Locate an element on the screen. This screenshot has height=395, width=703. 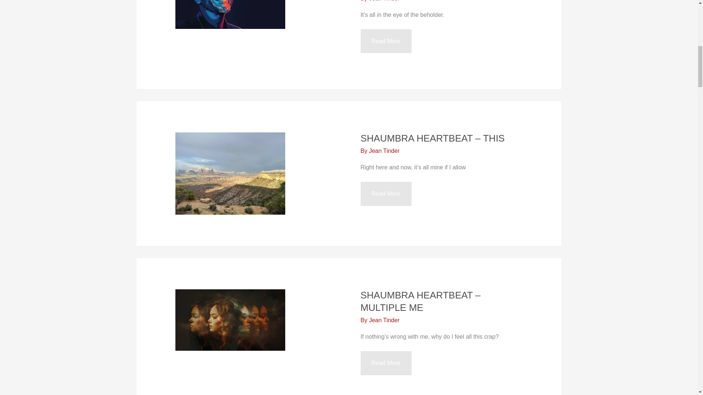
Jean Tinder is located at coordinates (384, 151).